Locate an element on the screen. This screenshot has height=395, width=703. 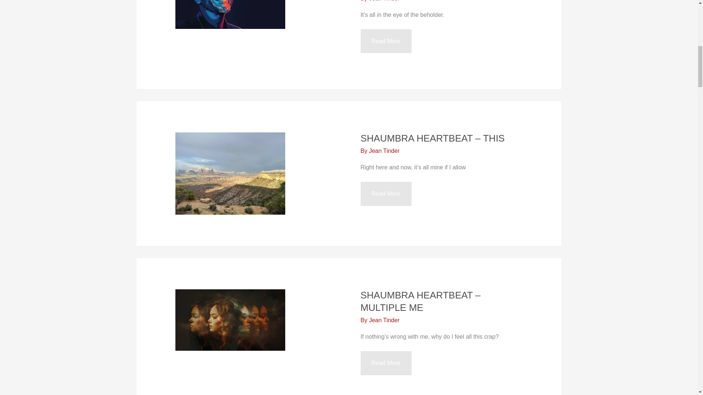
Jean Tinder is located at coordinates (384, 151).